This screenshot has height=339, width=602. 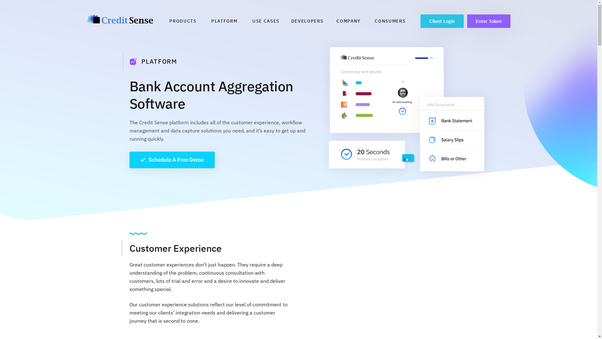 I want to click on USE CASES, so click(x=266, y=21).